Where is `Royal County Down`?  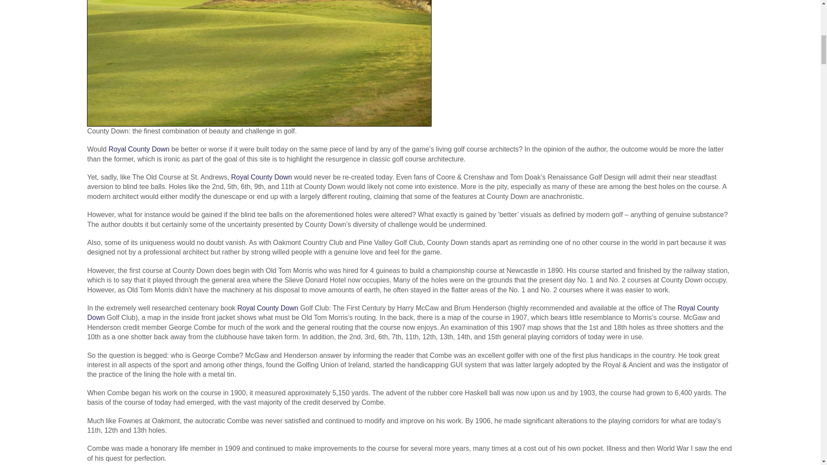
Royal County Down is located at coordinates (402, 313).